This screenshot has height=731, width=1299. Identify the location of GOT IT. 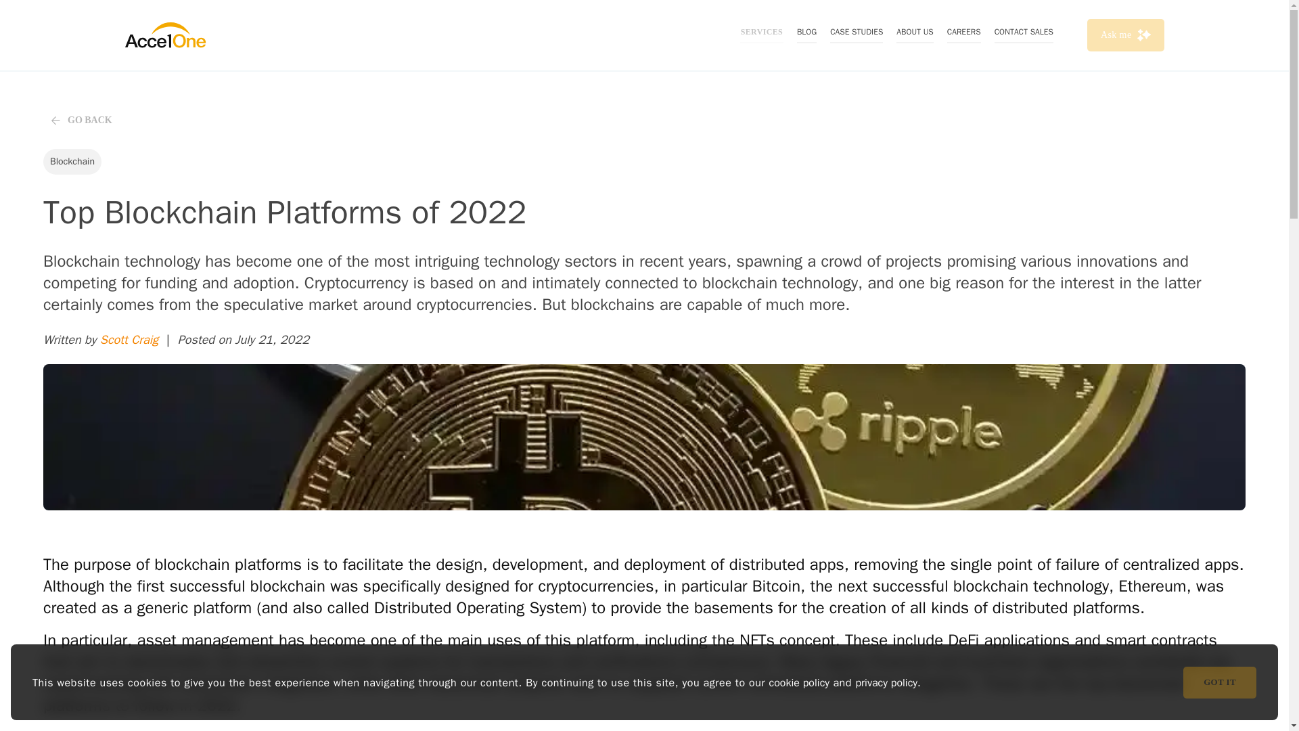
(1219, 682).